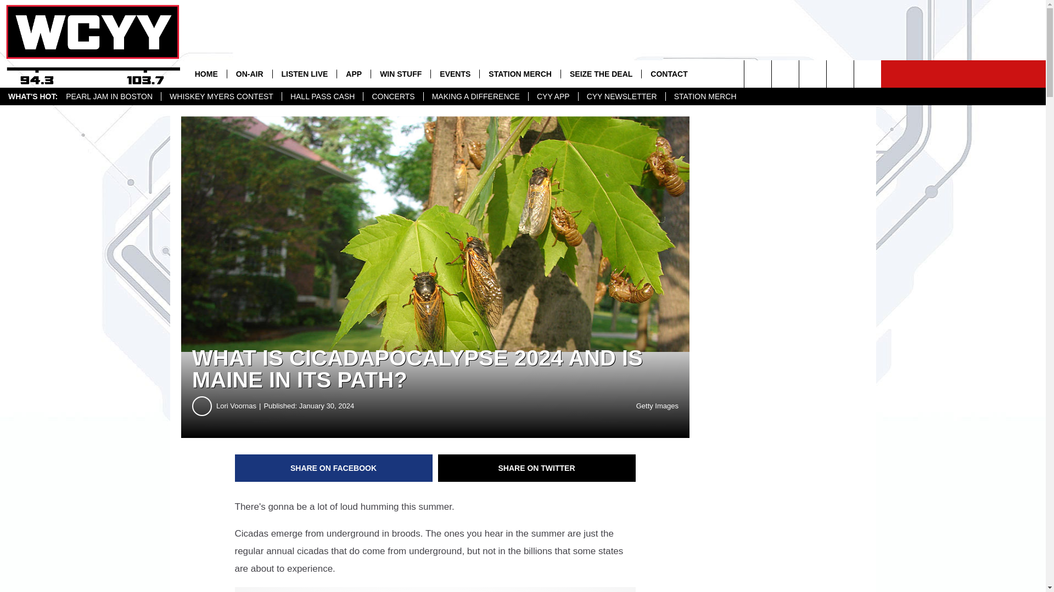  Describe the element at coordinates (668, 73) in the screenshot. I see `CONTACT` at that location.